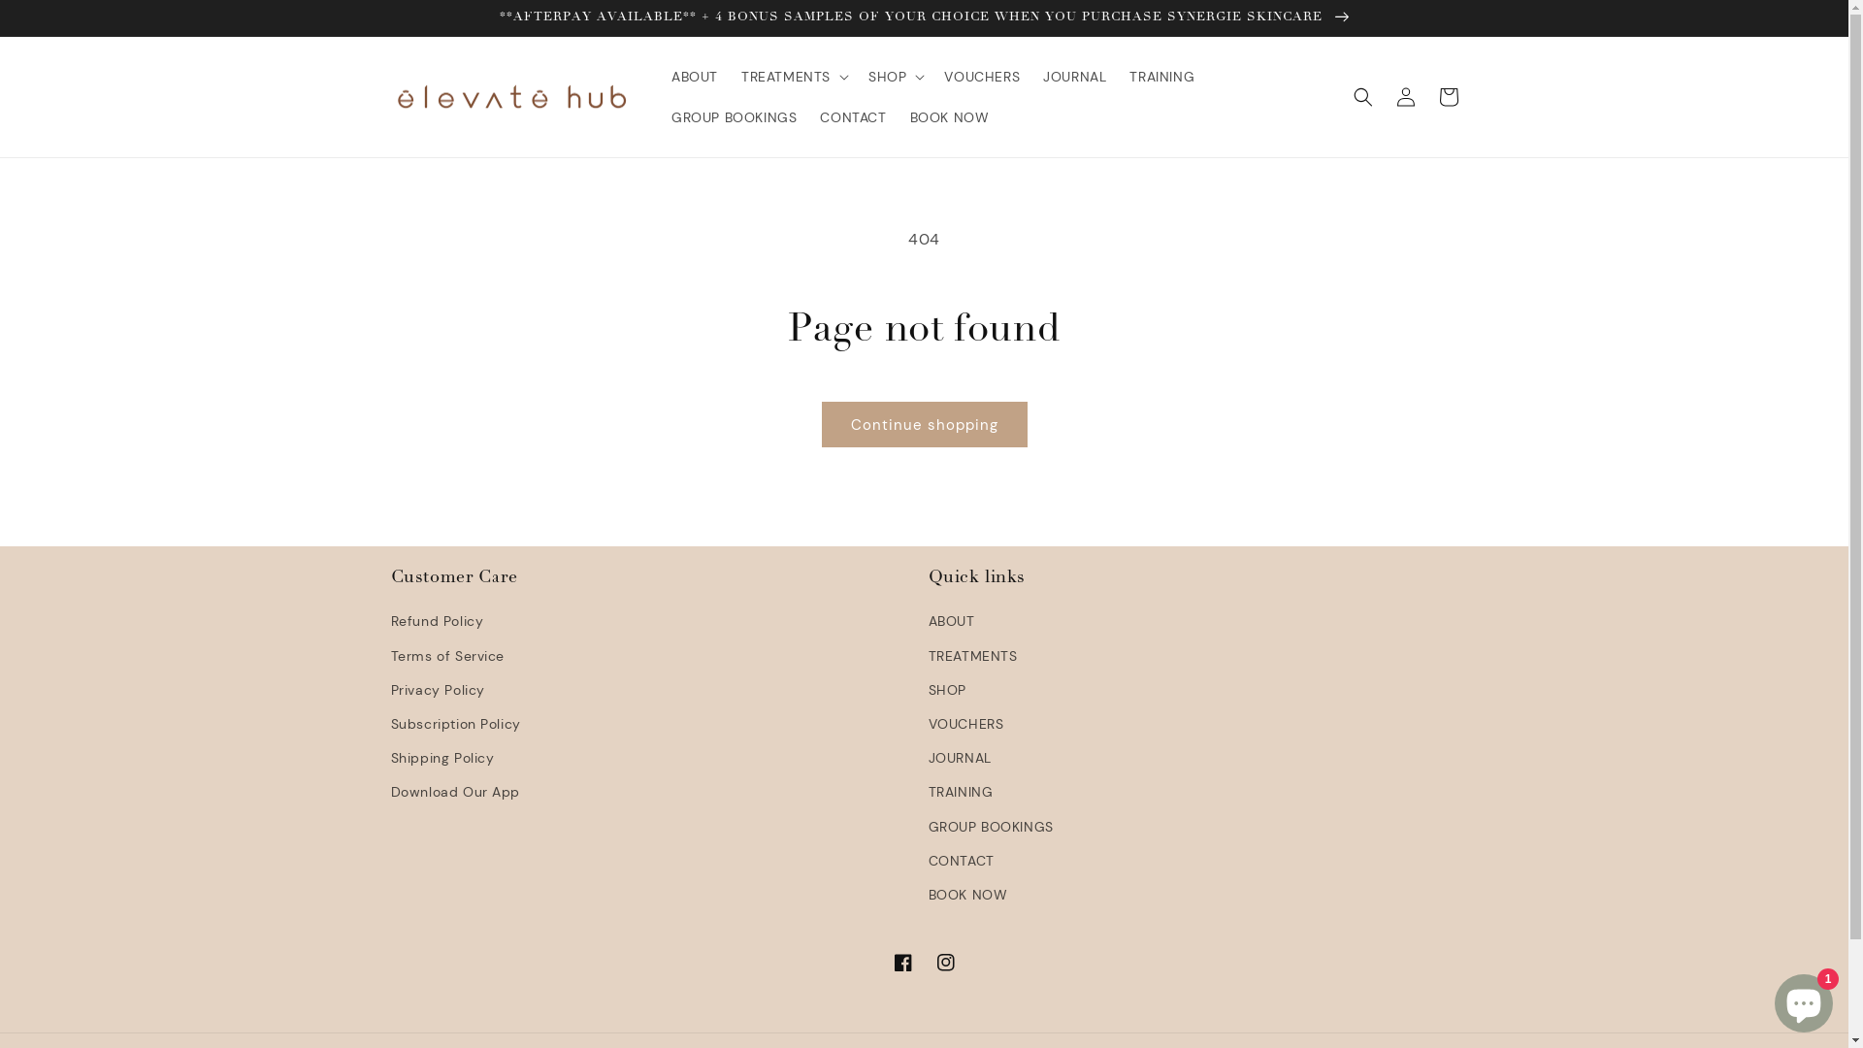  What do you see at coordinates (945, 963) in the screenshot?
I see `Instagram` at bounding box center [945, 963].